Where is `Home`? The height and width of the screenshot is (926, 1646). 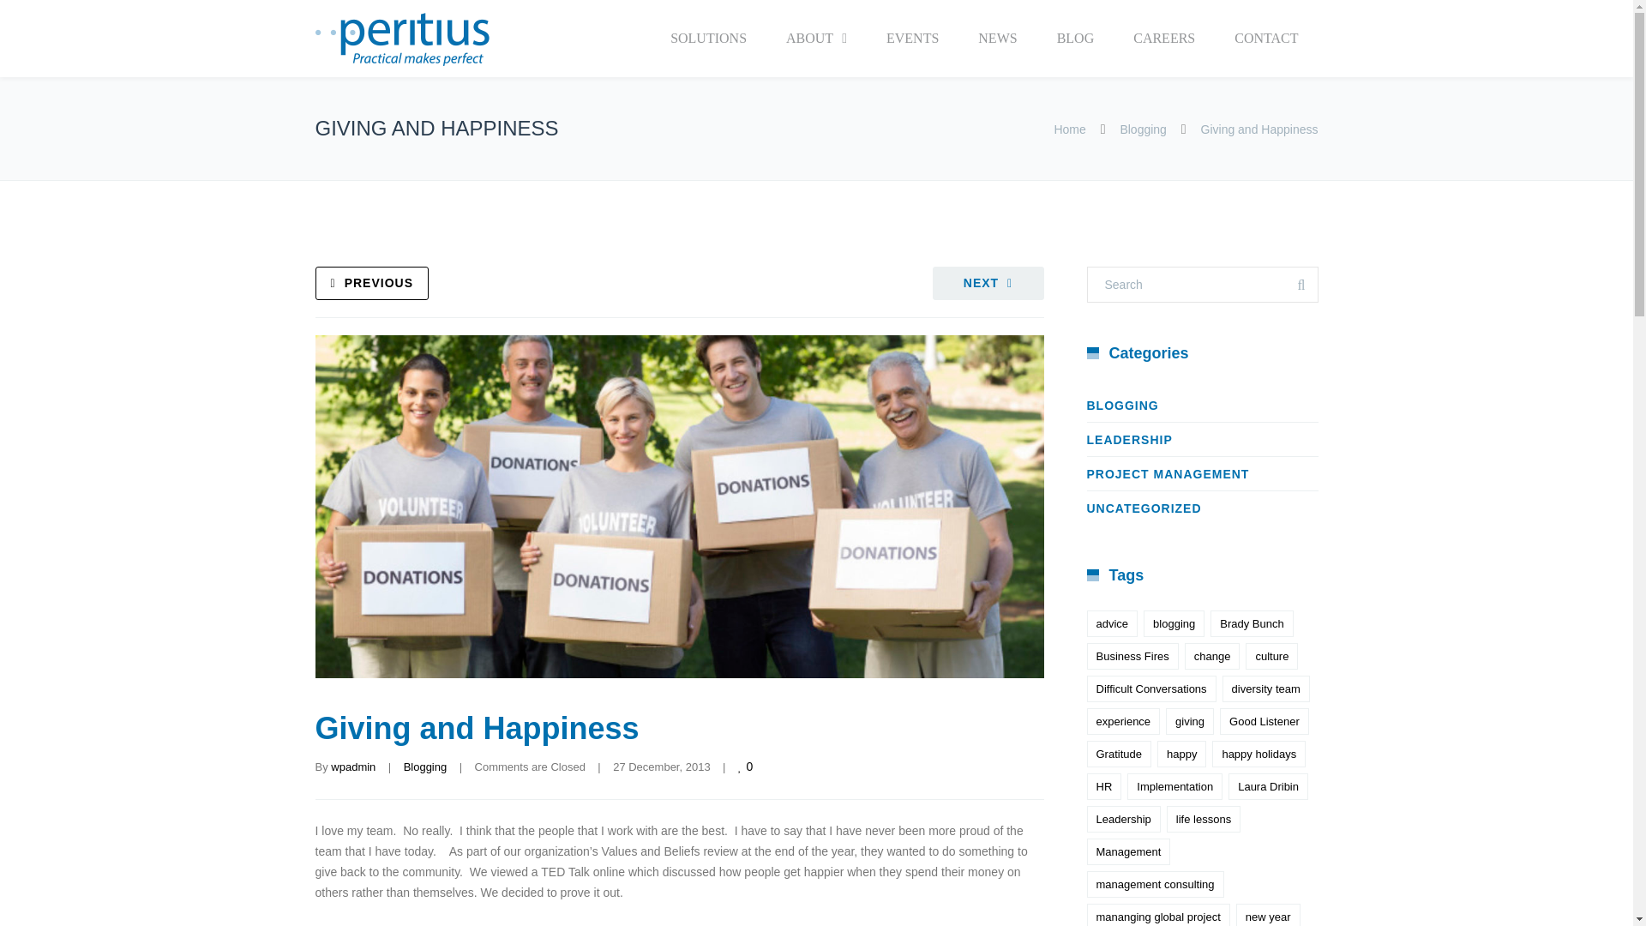
Home is located at coordinates (1068, 129).